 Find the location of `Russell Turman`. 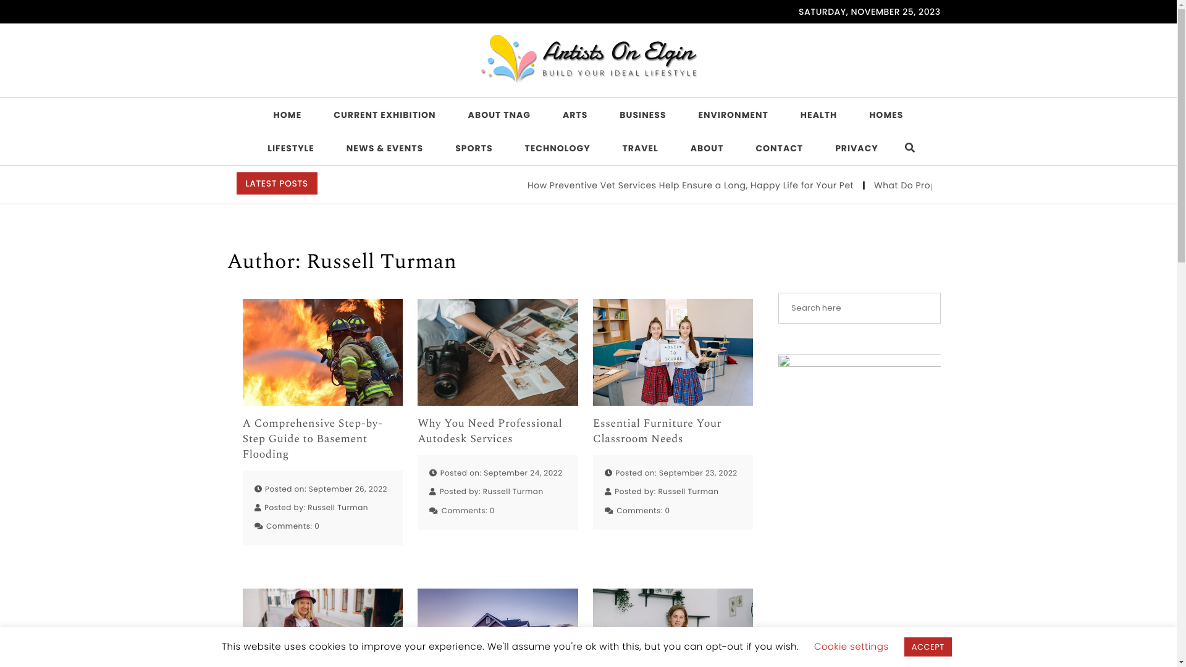

Russell Turman is located at coordinates (688, 492).